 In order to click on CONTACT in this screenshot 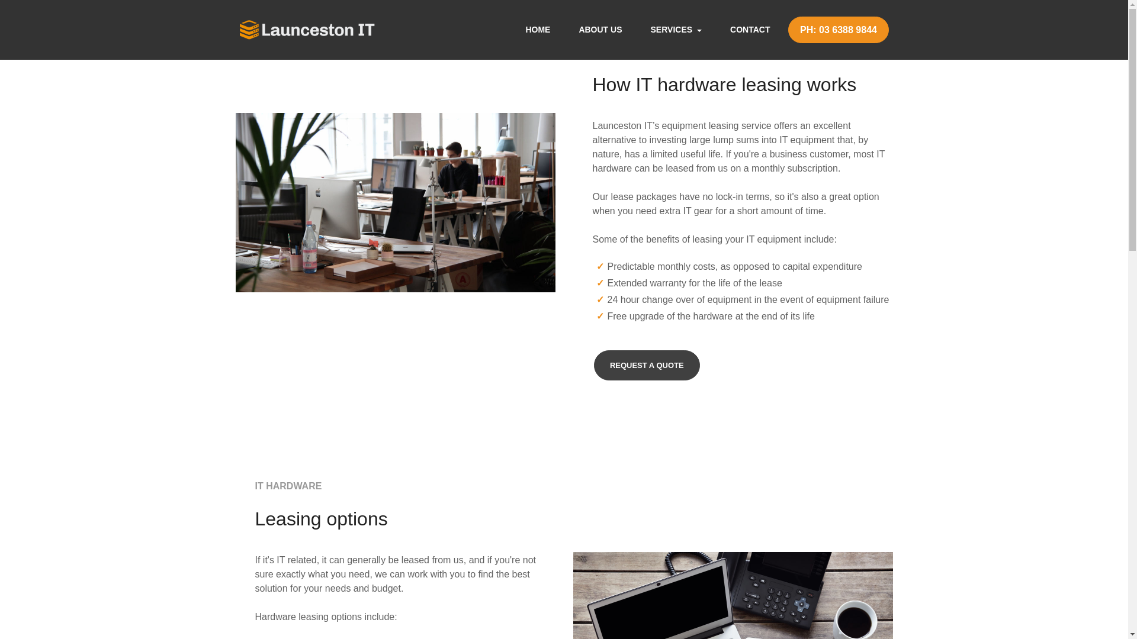, I will do `click(750, 30)`.